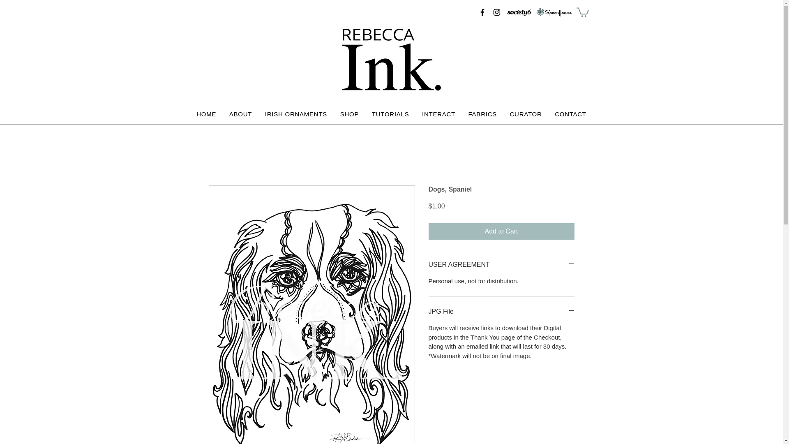 The height and width of the screenshot is (444, 789). I want to click on Add to Cart, so click(501, 231).